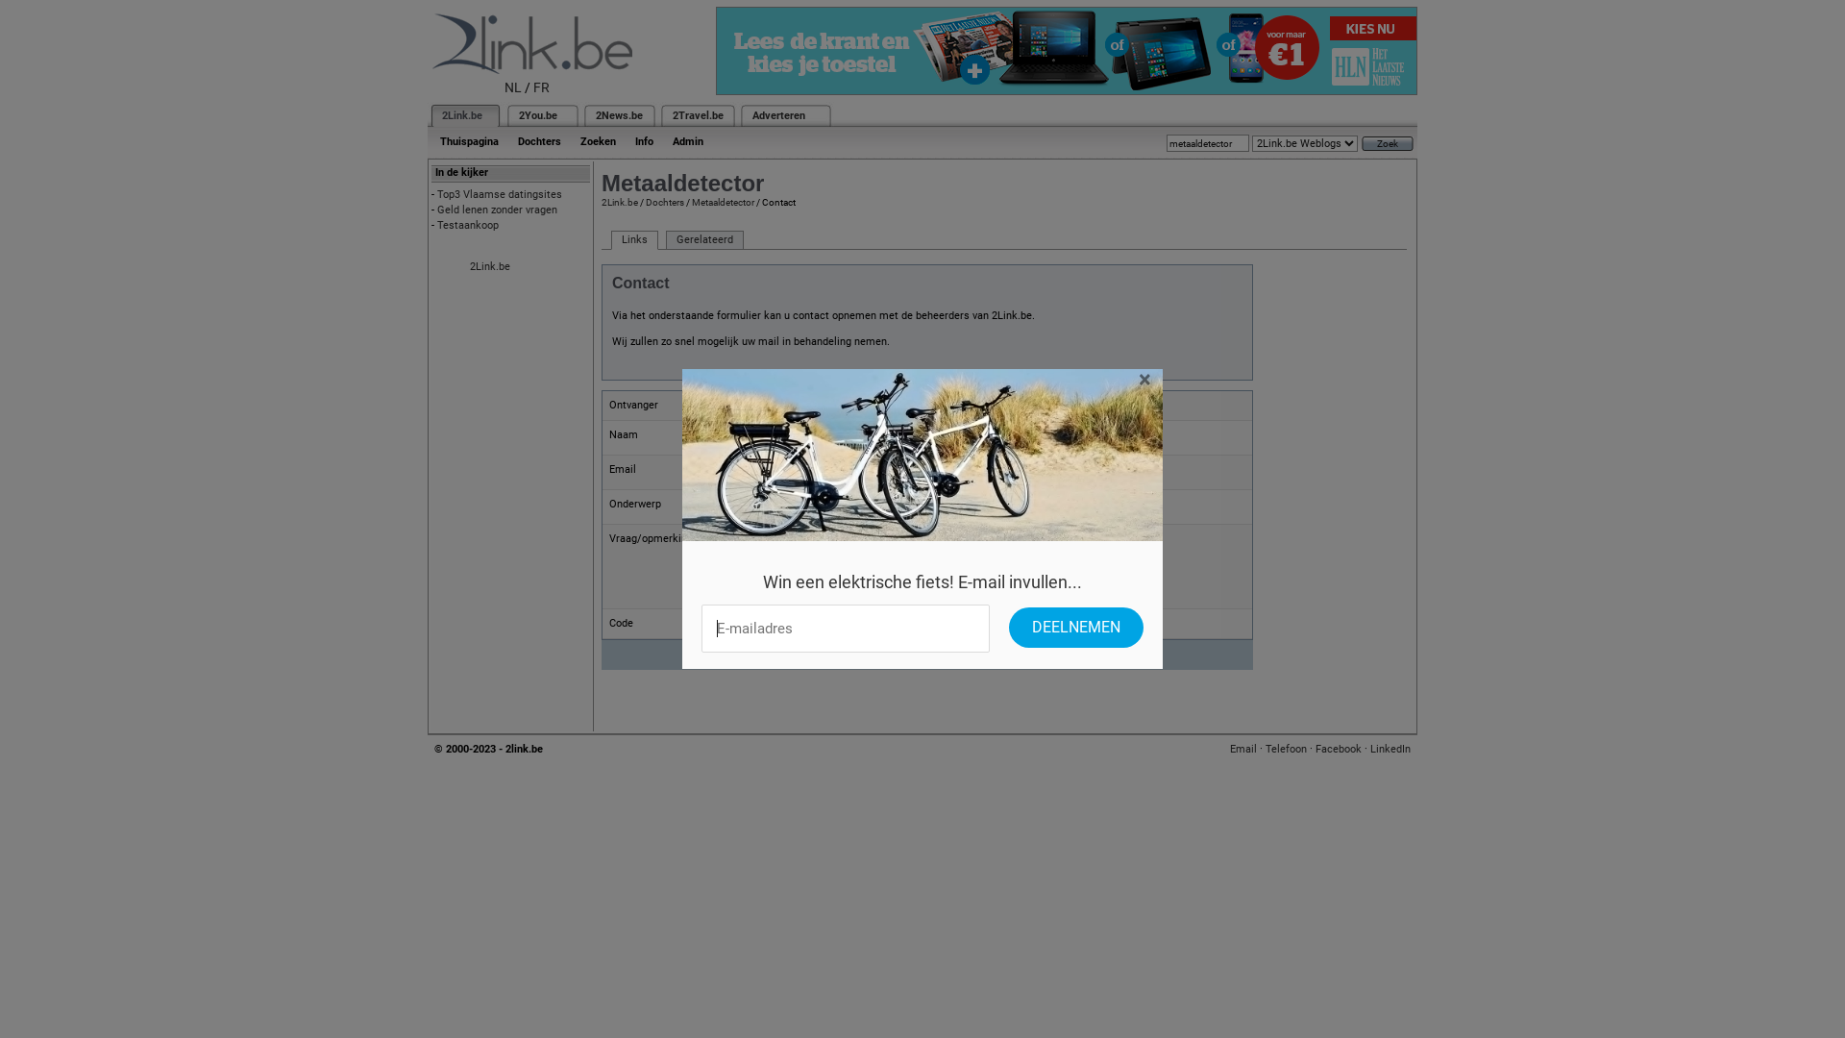 The image size is (1845, 1038). What do you see at coordinates (619, 115) in the screenshot?
I see `2News.be` at bounding box center [619, 115].